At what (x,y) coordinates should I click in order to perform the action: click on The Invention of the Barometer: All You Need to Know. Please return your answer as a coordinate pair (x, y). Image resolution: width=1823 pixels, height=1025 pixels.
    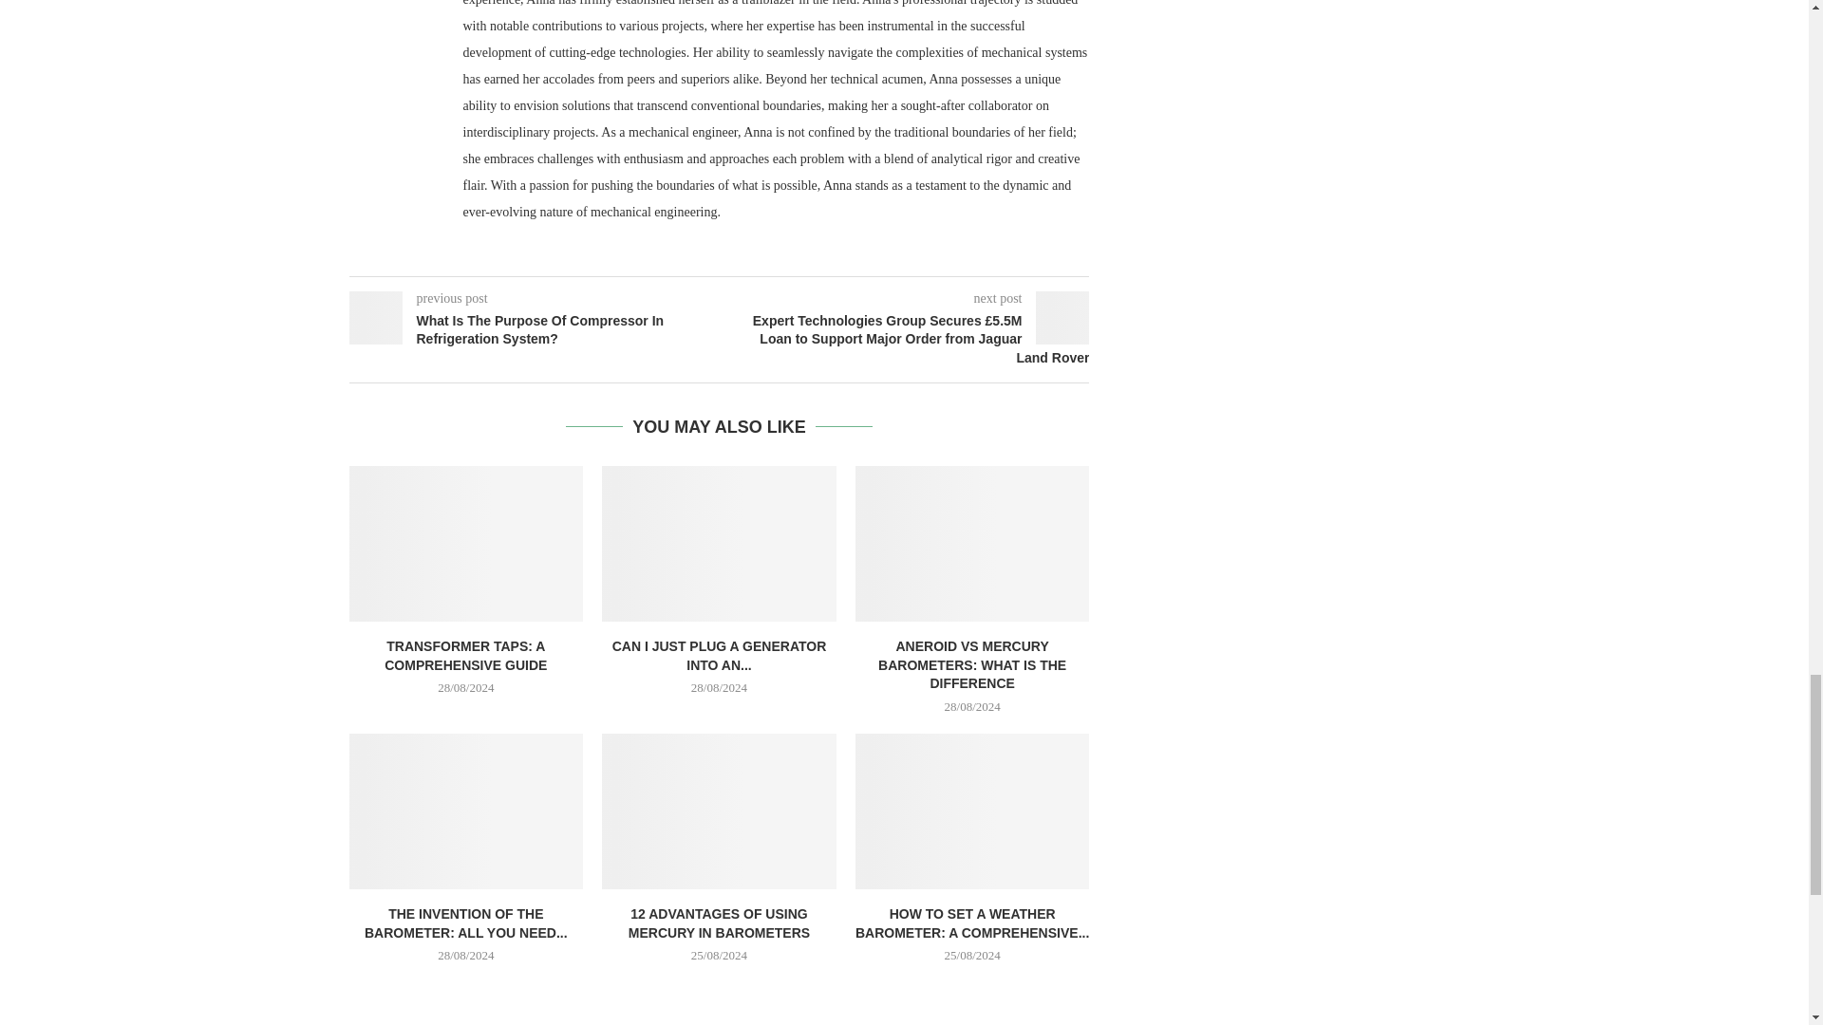
    Looking at the image, I should click on (466, 811).